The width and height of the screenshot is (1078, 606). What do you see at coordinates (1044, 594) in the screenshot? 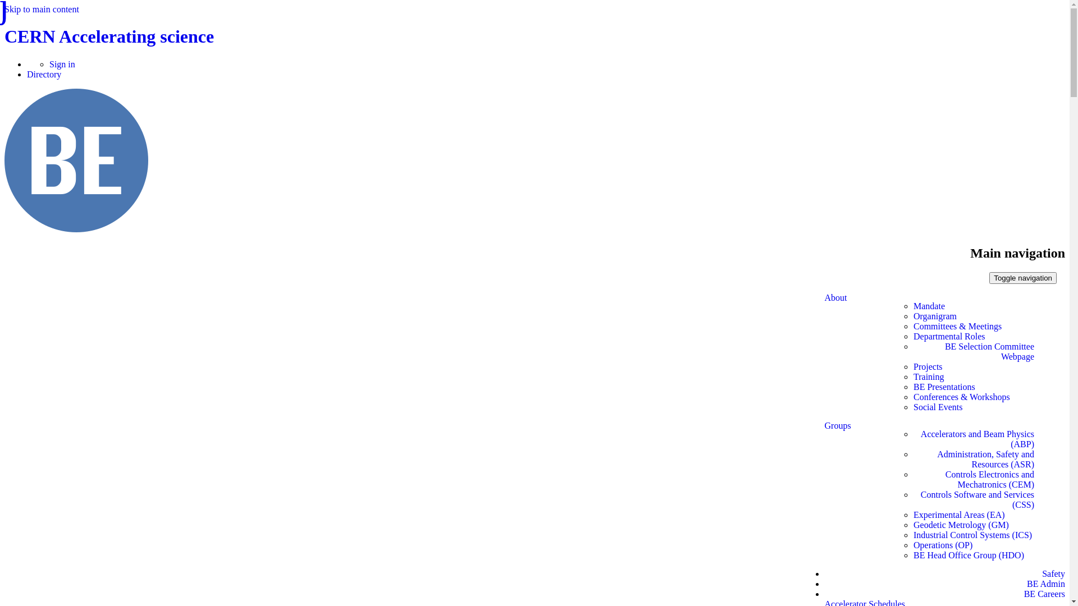
I see `BE Careers` at bounding box center [1044, 594].